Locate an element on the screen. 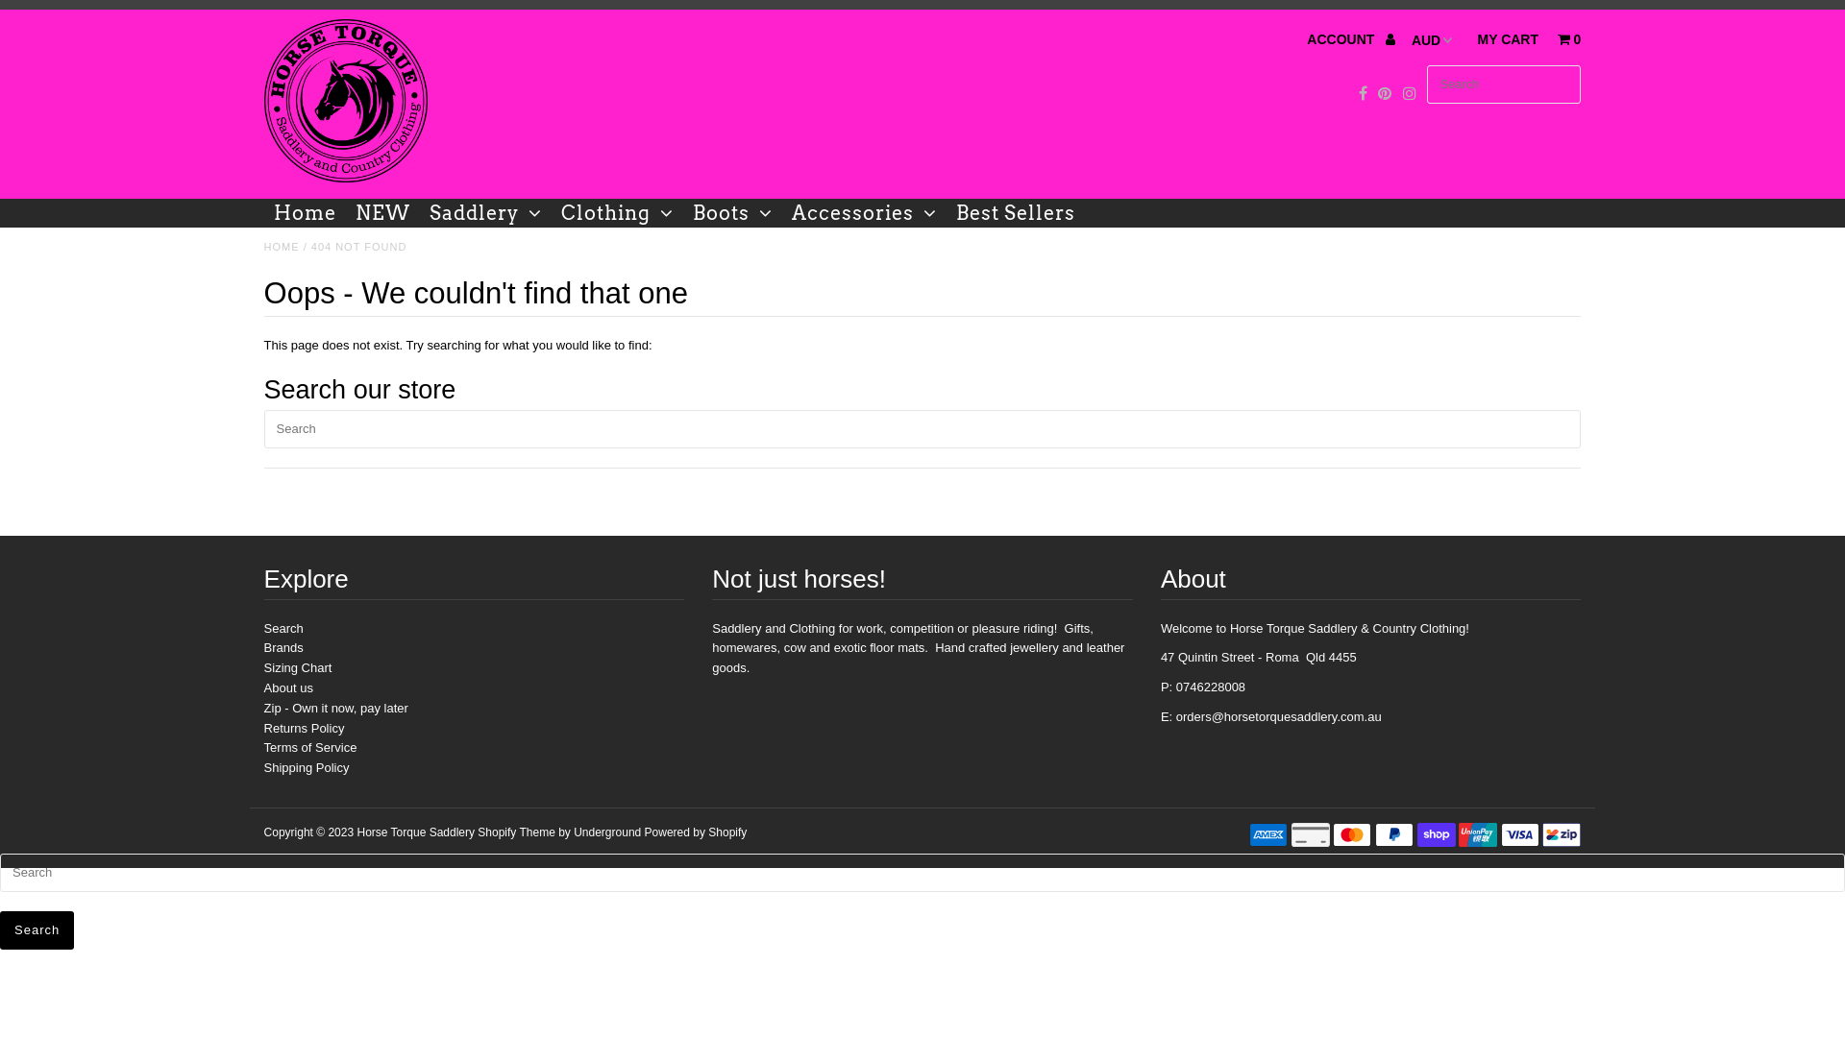 The height and width of the screenshot is (1037, 1845). Powered by Shopify is located at coordinates (696, 832).